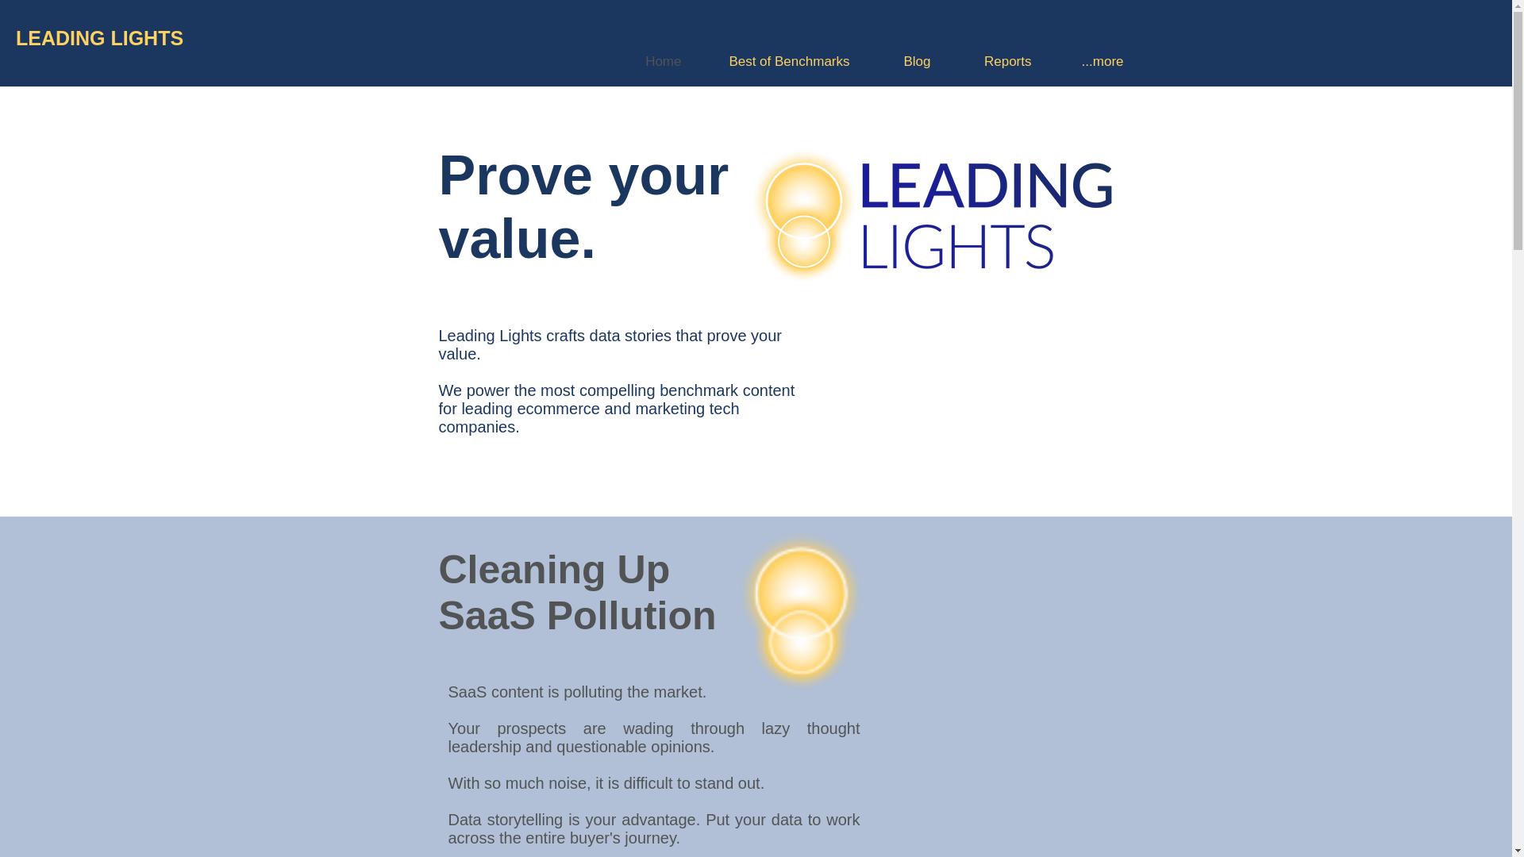 The width and height of the screenshot is (1524, 857). What do you see at coordinates (994, 62) in the screenshot?
I see `Reports` at bounding box center [994, 62].